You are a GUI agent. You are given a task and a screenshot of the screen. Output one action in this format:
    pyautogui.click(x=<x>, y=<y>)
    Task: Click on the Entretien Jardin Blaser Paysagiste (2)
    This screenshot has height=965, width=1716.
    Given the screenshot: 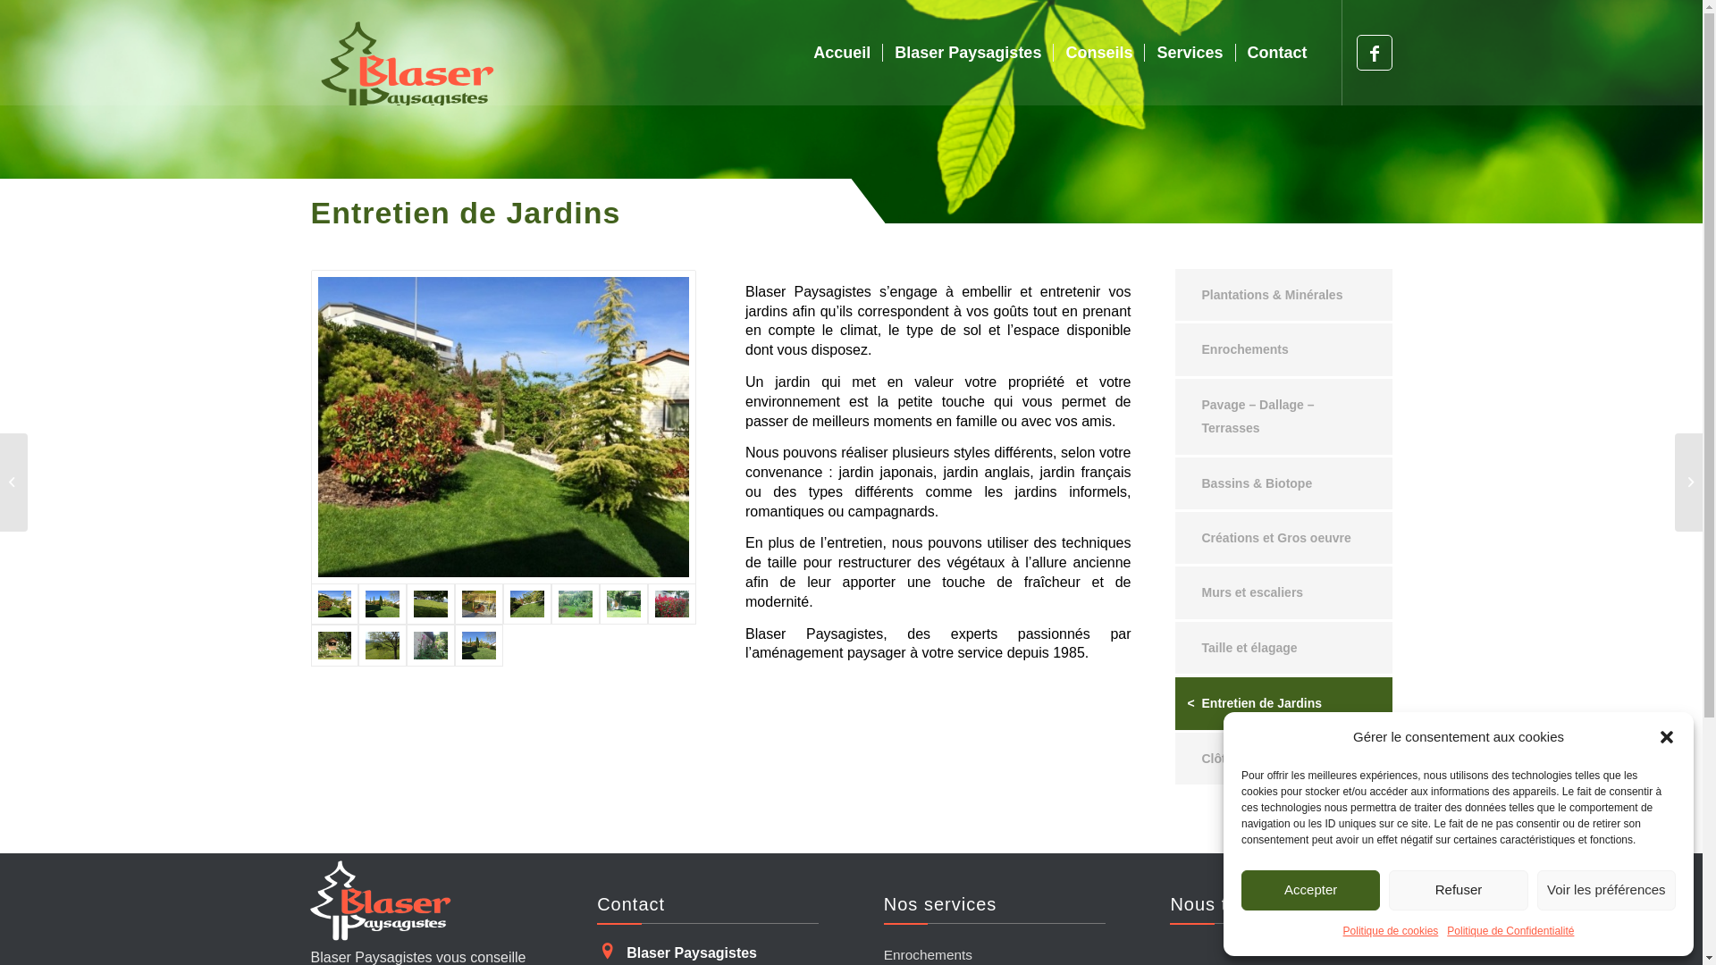 What is the action you would take?
    pyautogui.click(x=624, y=604)
    